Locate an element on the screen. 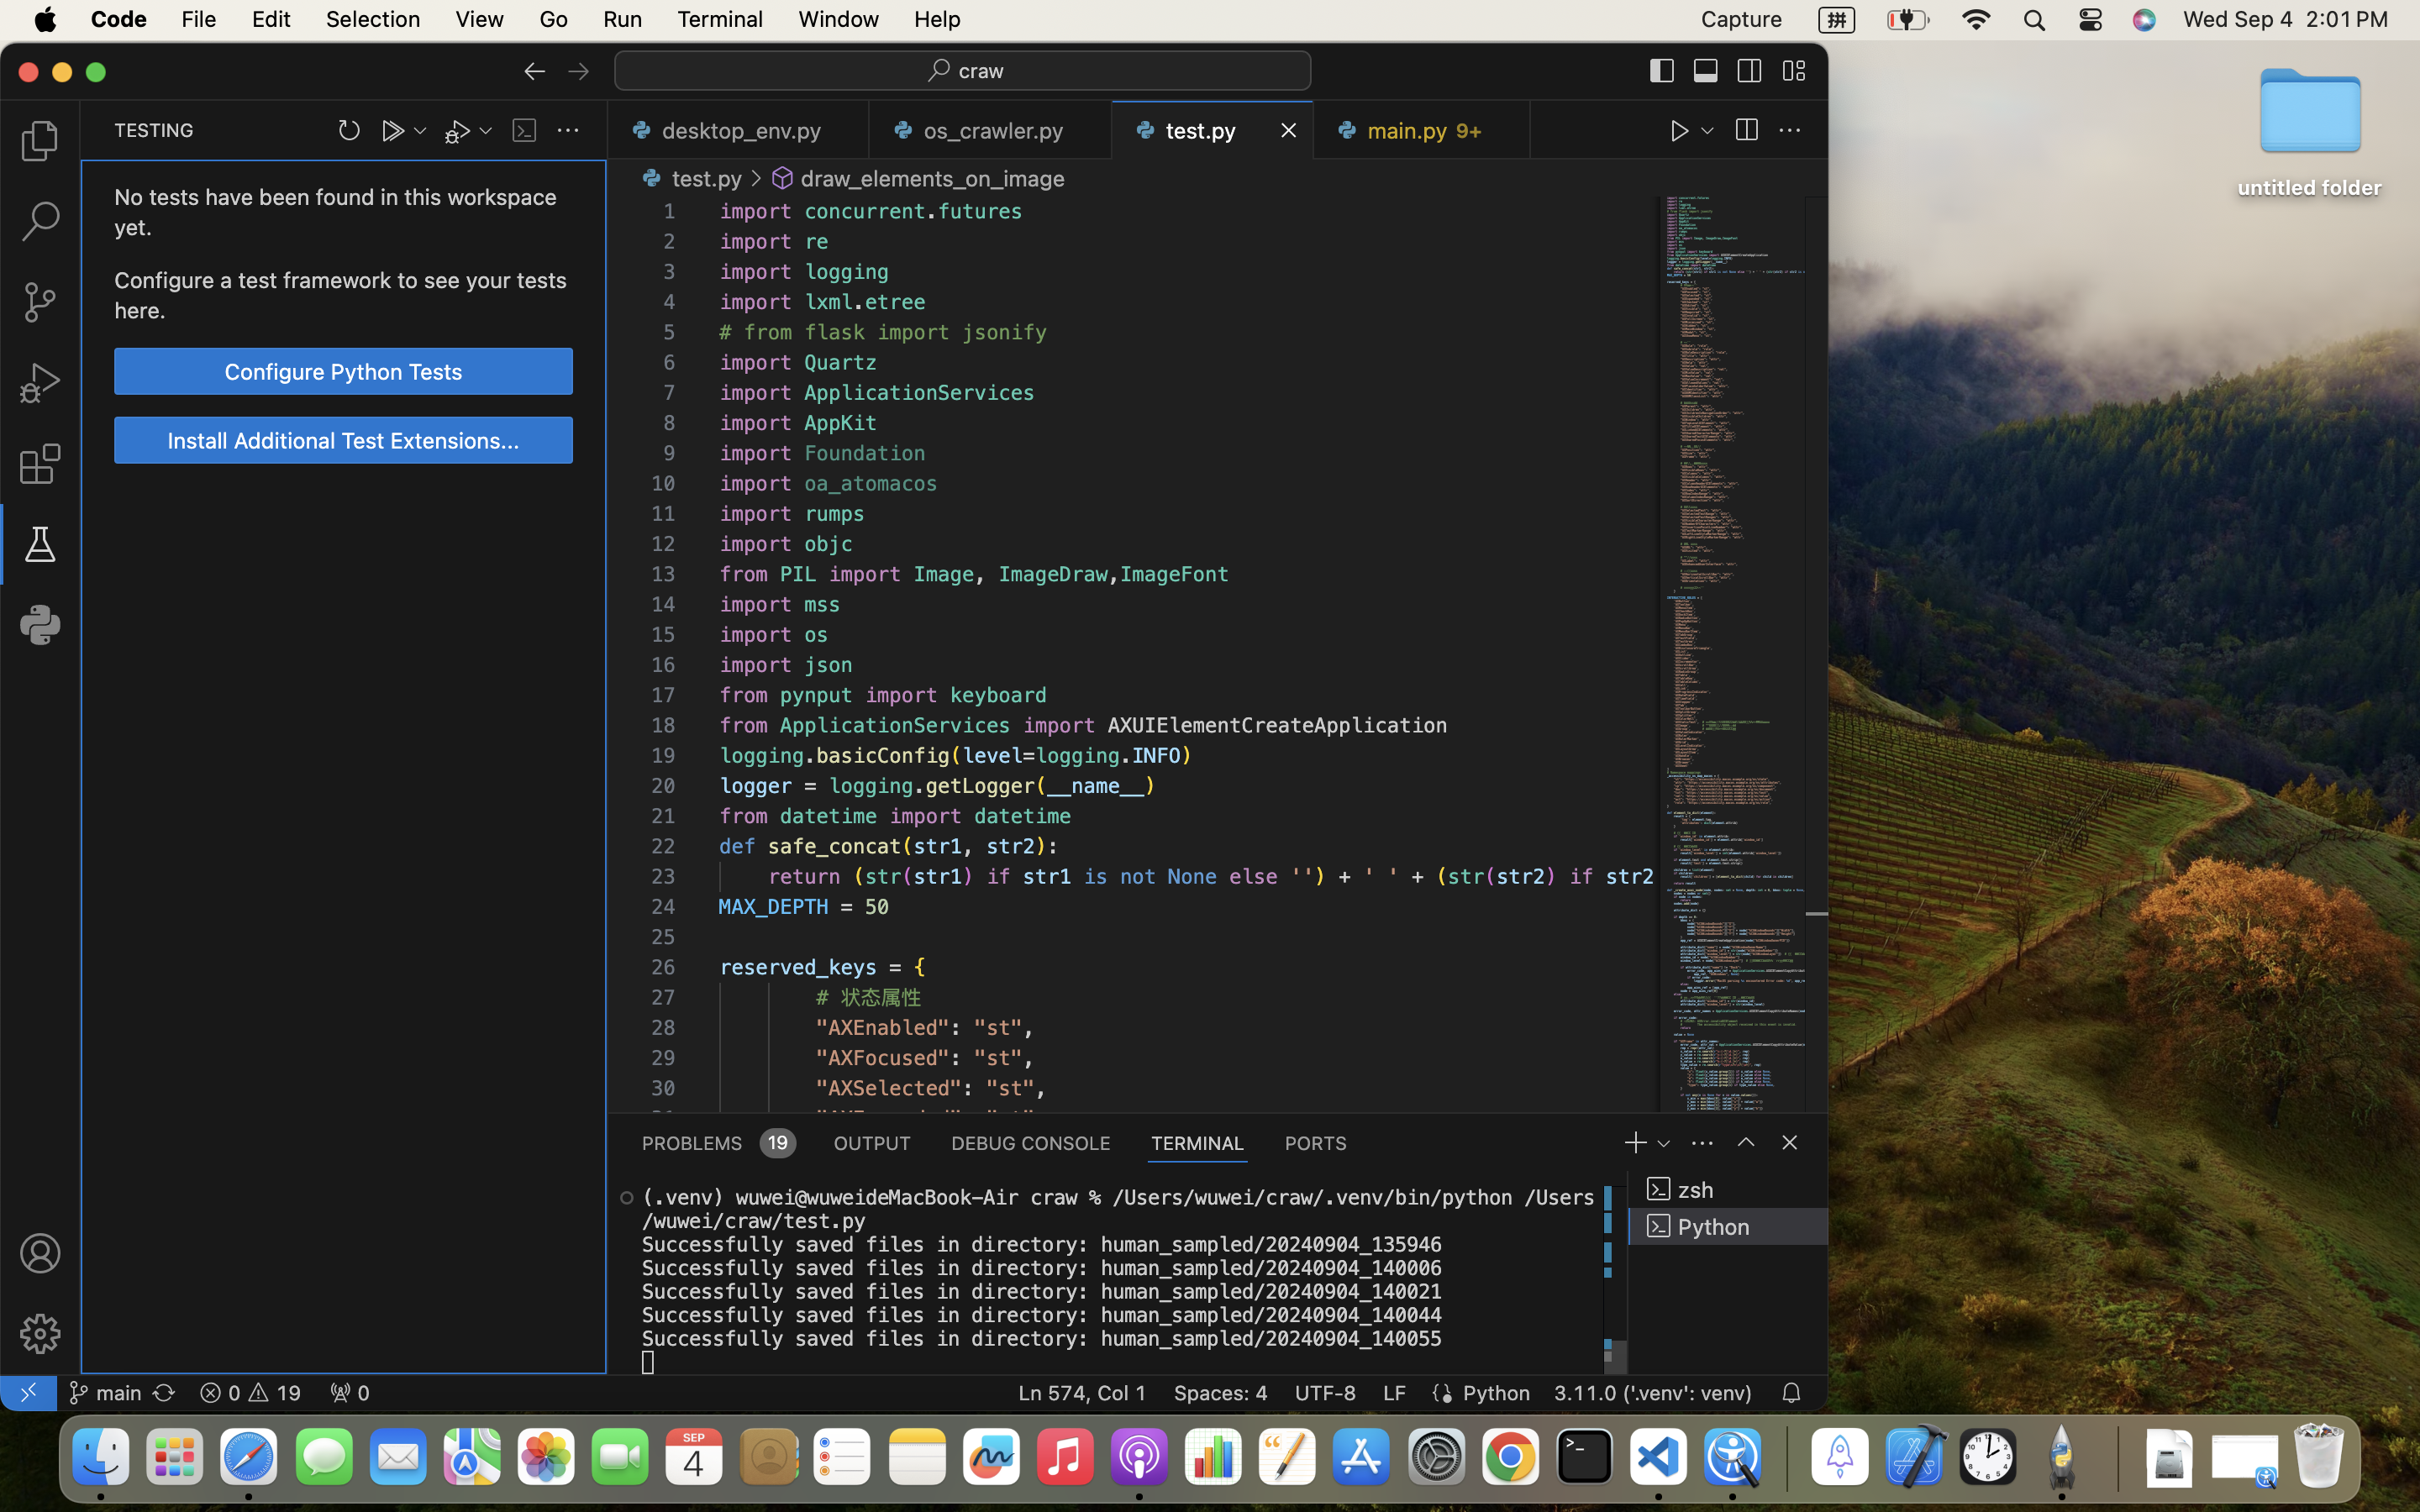 The height and width of the screenshot is (1512, 2420). 0  is located at coordinates (40, 222).